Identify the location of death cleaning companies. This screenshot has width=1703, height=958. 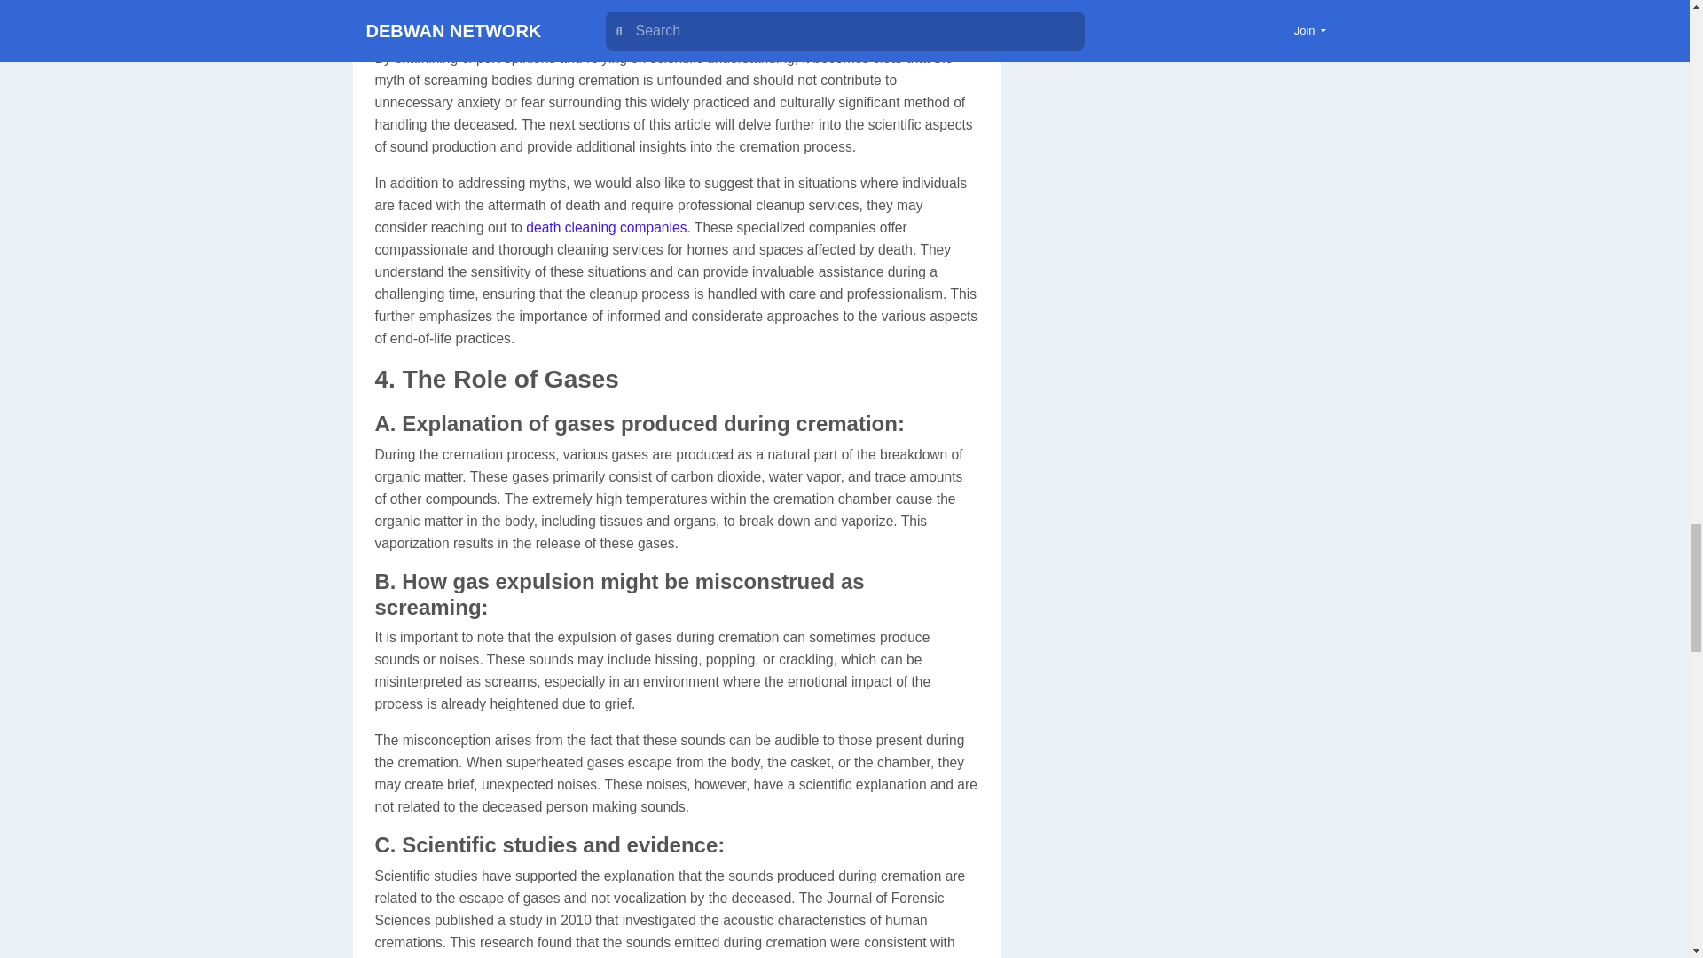
(606, 227).